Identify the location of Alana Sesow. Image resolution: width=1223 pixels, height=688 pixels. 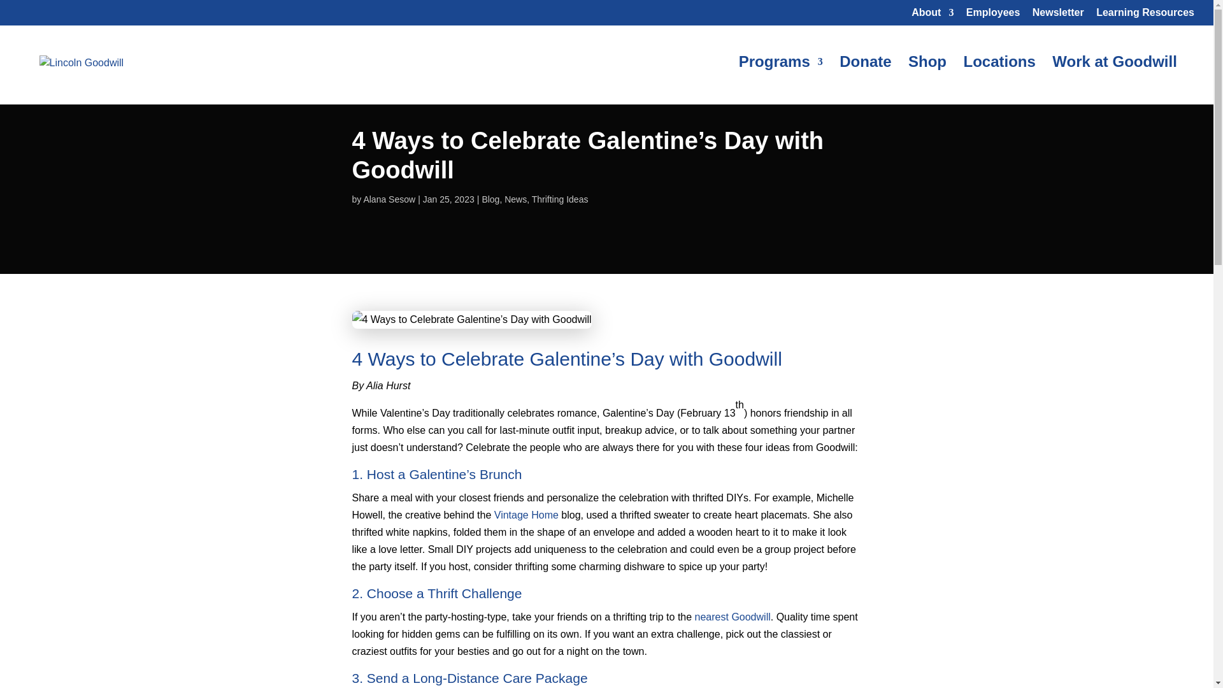
(389, 199).